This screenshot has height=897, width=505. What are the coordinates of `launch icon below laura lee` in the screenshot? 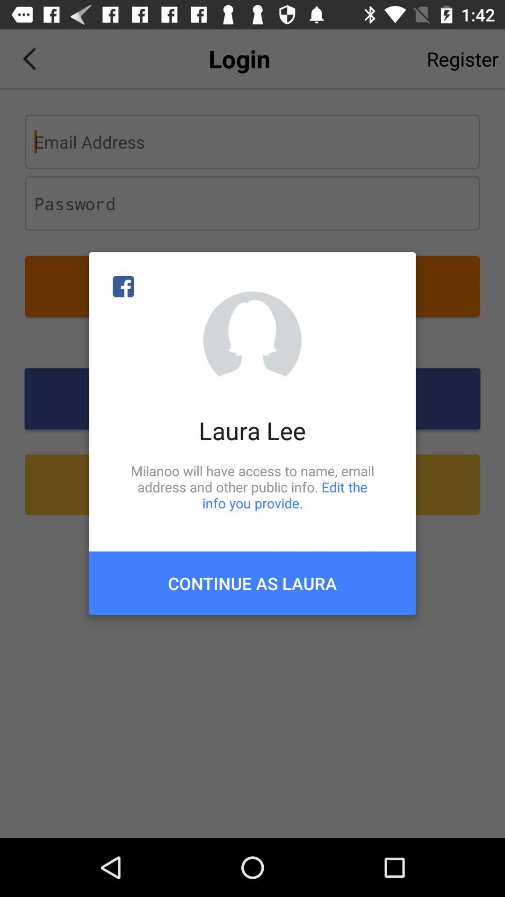 It's located at (252, 487).